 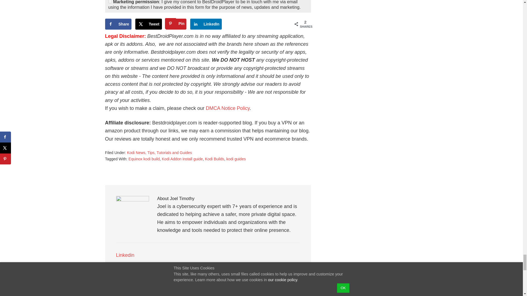 What do you see at coordinates (118, 24) in the screenshot?
I see `Share on Facebook` at bounding box center [118, 24].